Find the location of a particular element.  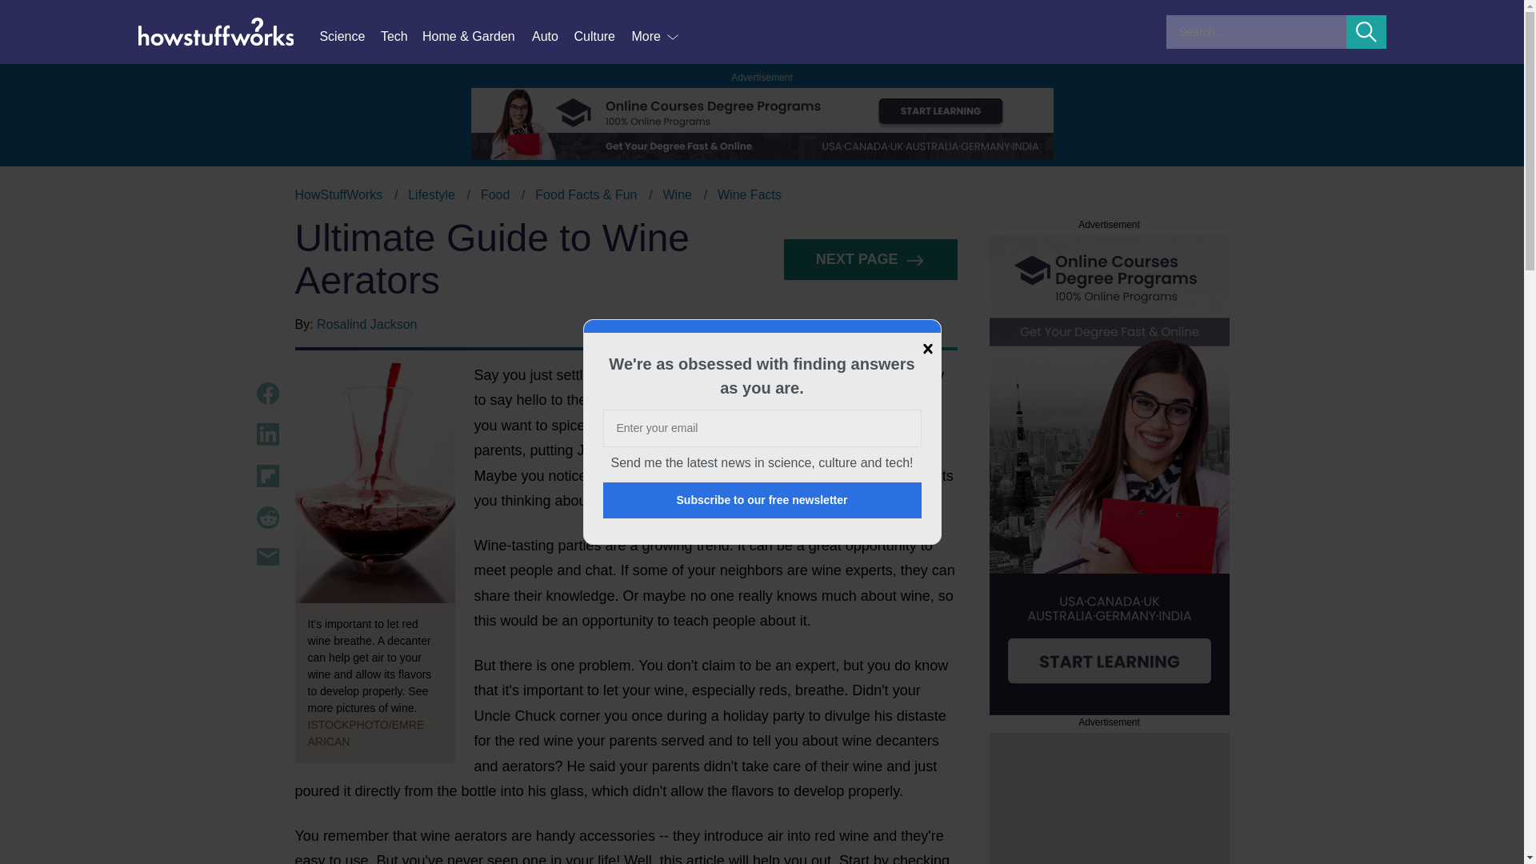

Submit Search is located at coordinates (1366, 32).